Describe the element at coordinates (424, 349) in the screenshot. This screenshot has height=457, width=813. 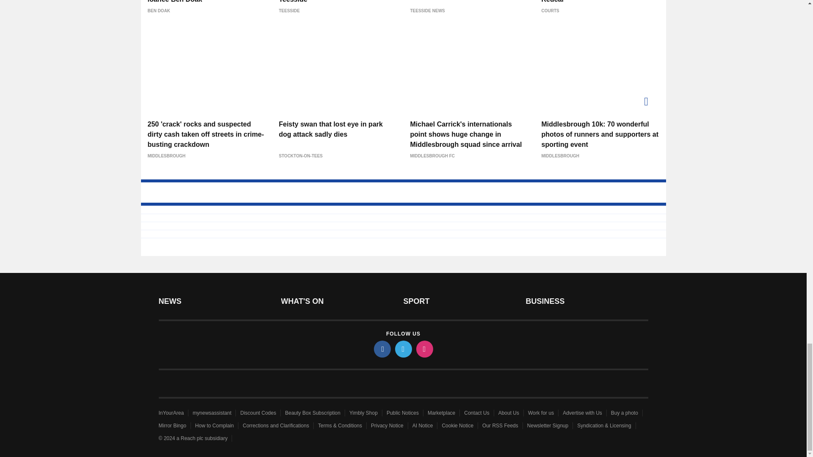
I see `instagram` at that location.